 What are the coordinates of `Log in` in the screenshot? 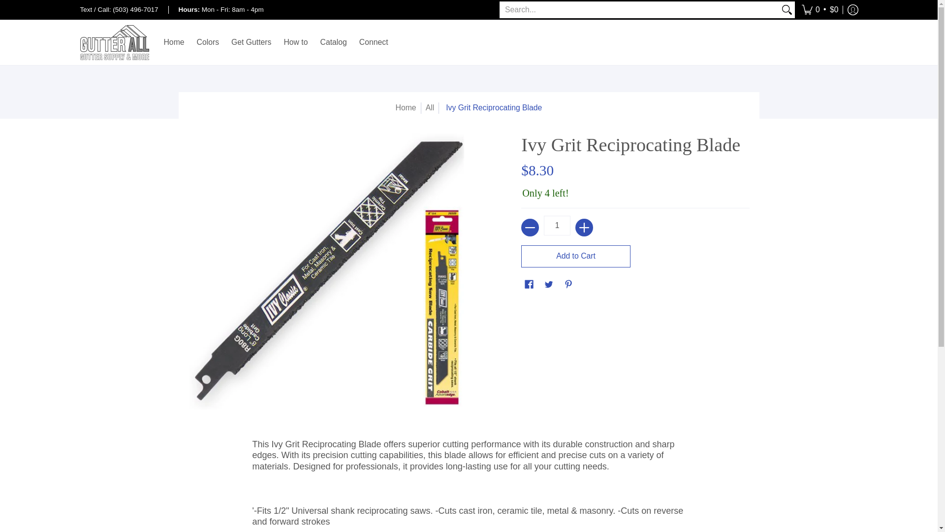 It's located at (852, 10).